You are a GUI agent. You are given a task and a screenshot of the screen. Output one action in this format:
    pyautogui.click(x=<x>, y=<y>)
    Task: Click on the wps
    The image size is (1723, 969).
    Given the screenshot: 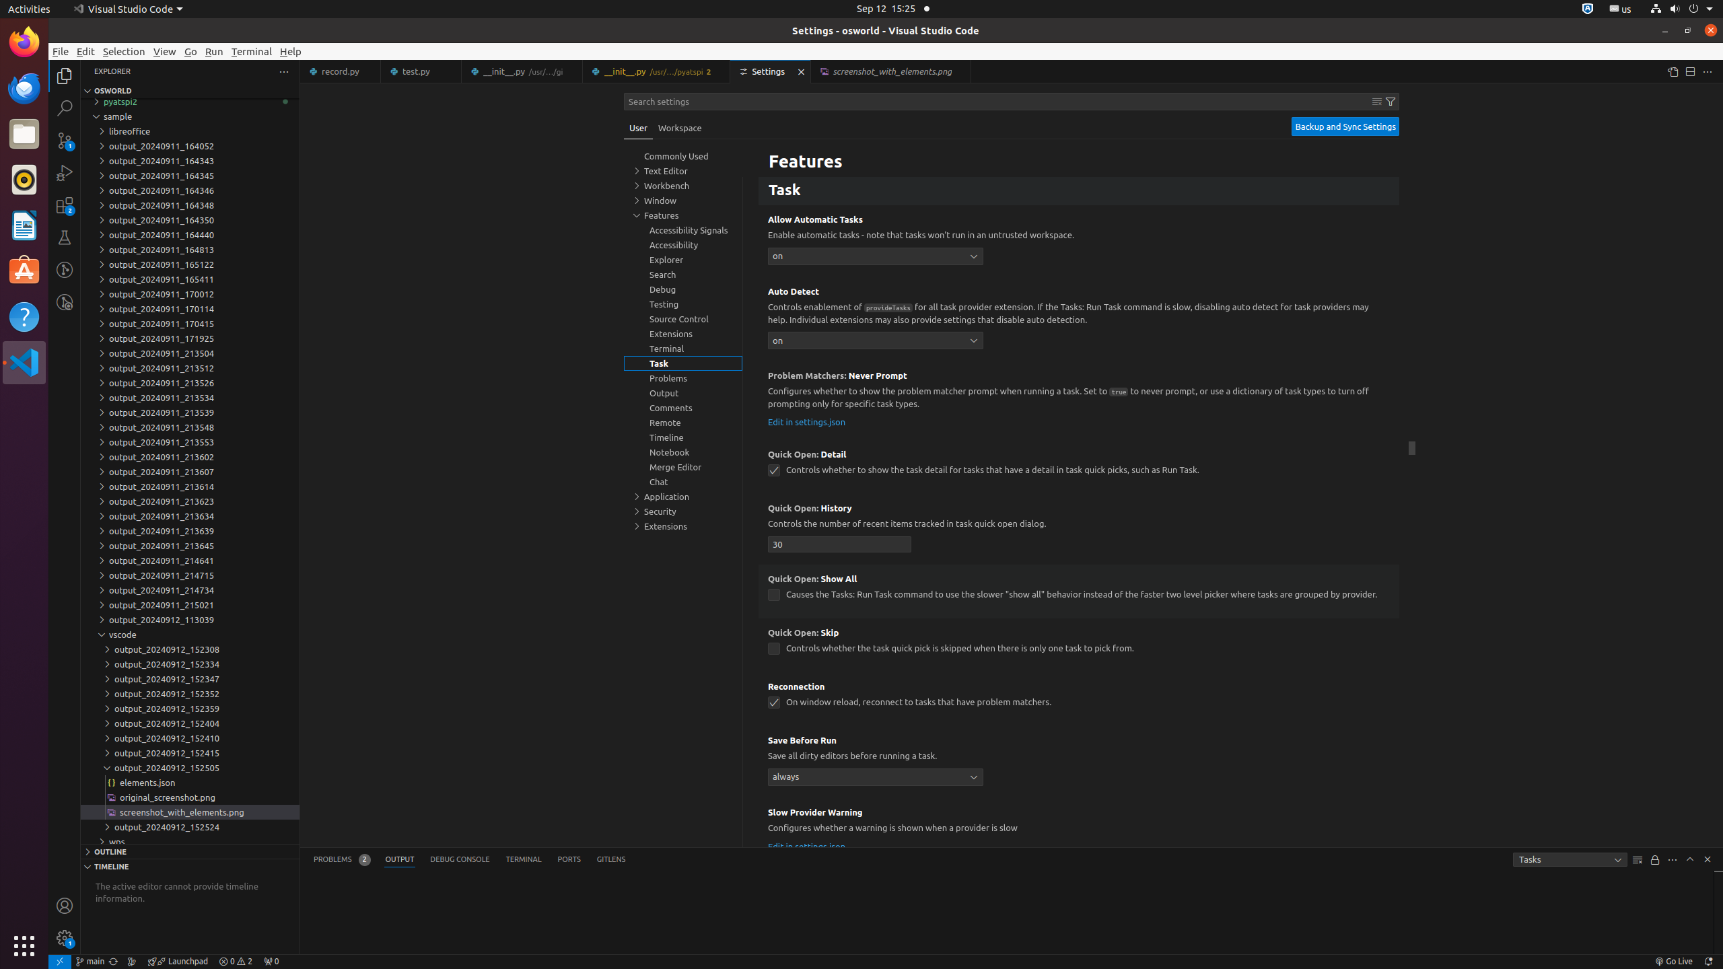 What is the action you would take?
    pyautogui.click(x=190, y=842)
    